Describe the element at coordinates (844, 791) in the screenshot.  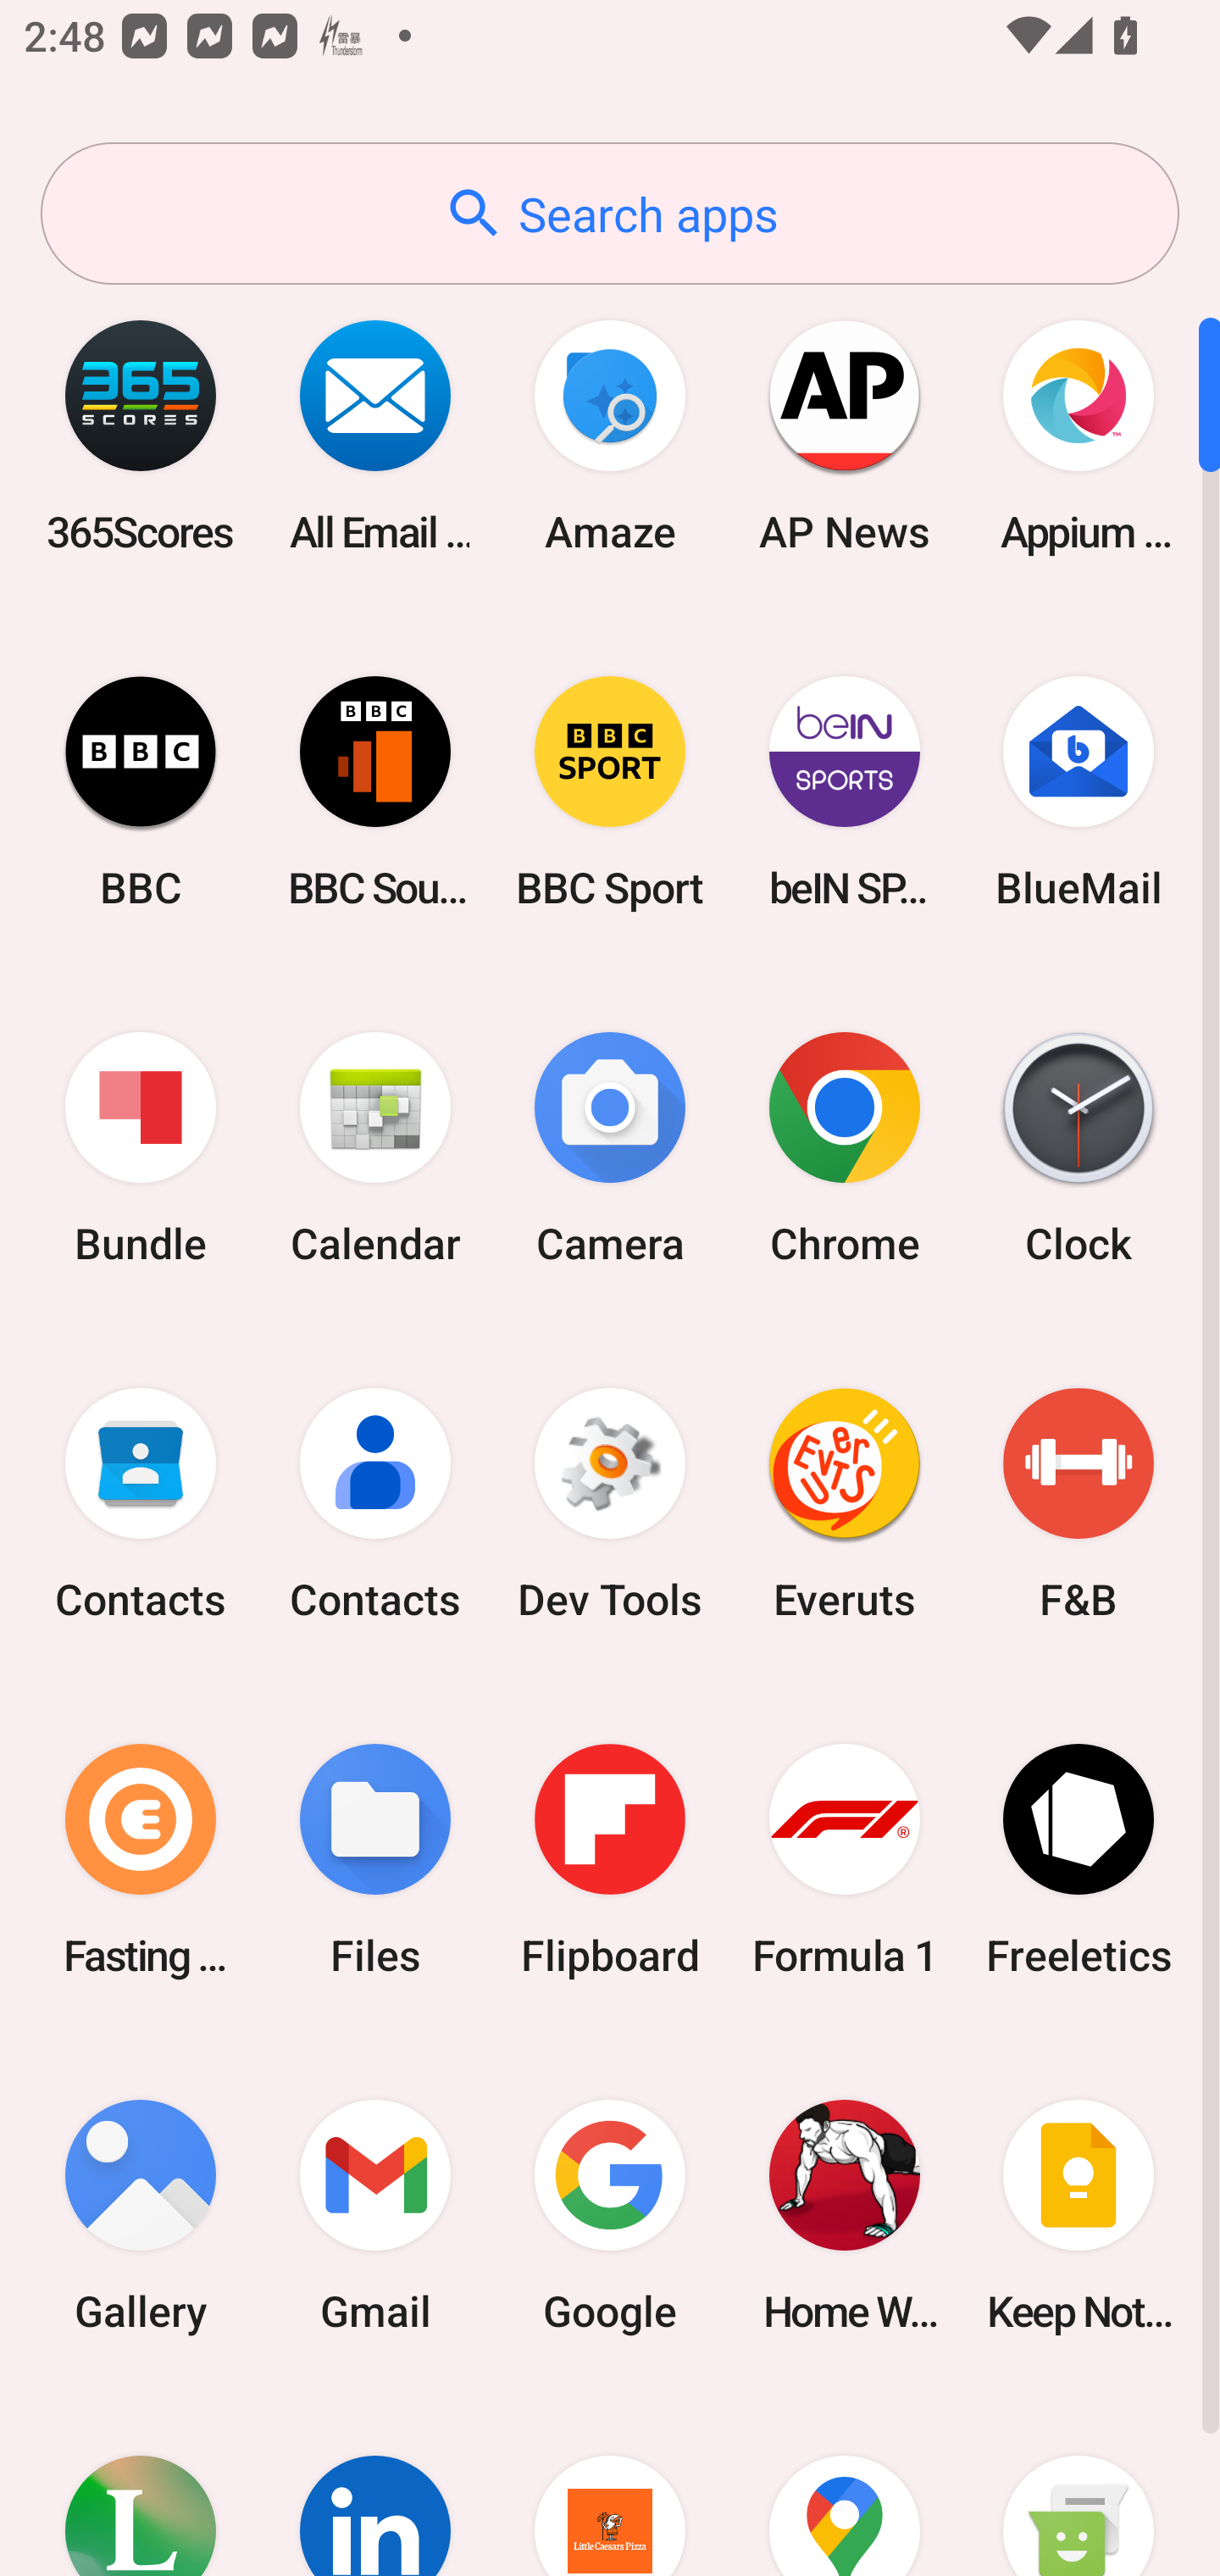
I see `beIN SPORTS` at that location.